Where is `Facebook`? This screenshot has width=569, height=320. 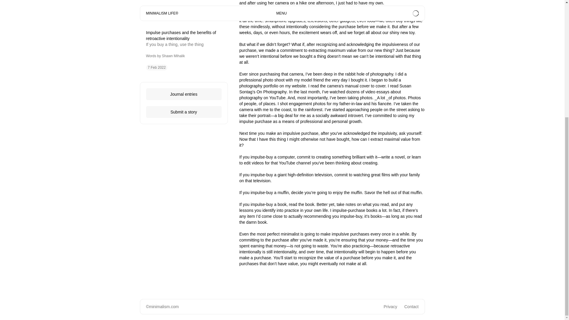
Facebook is located at coordinates (200, 124).